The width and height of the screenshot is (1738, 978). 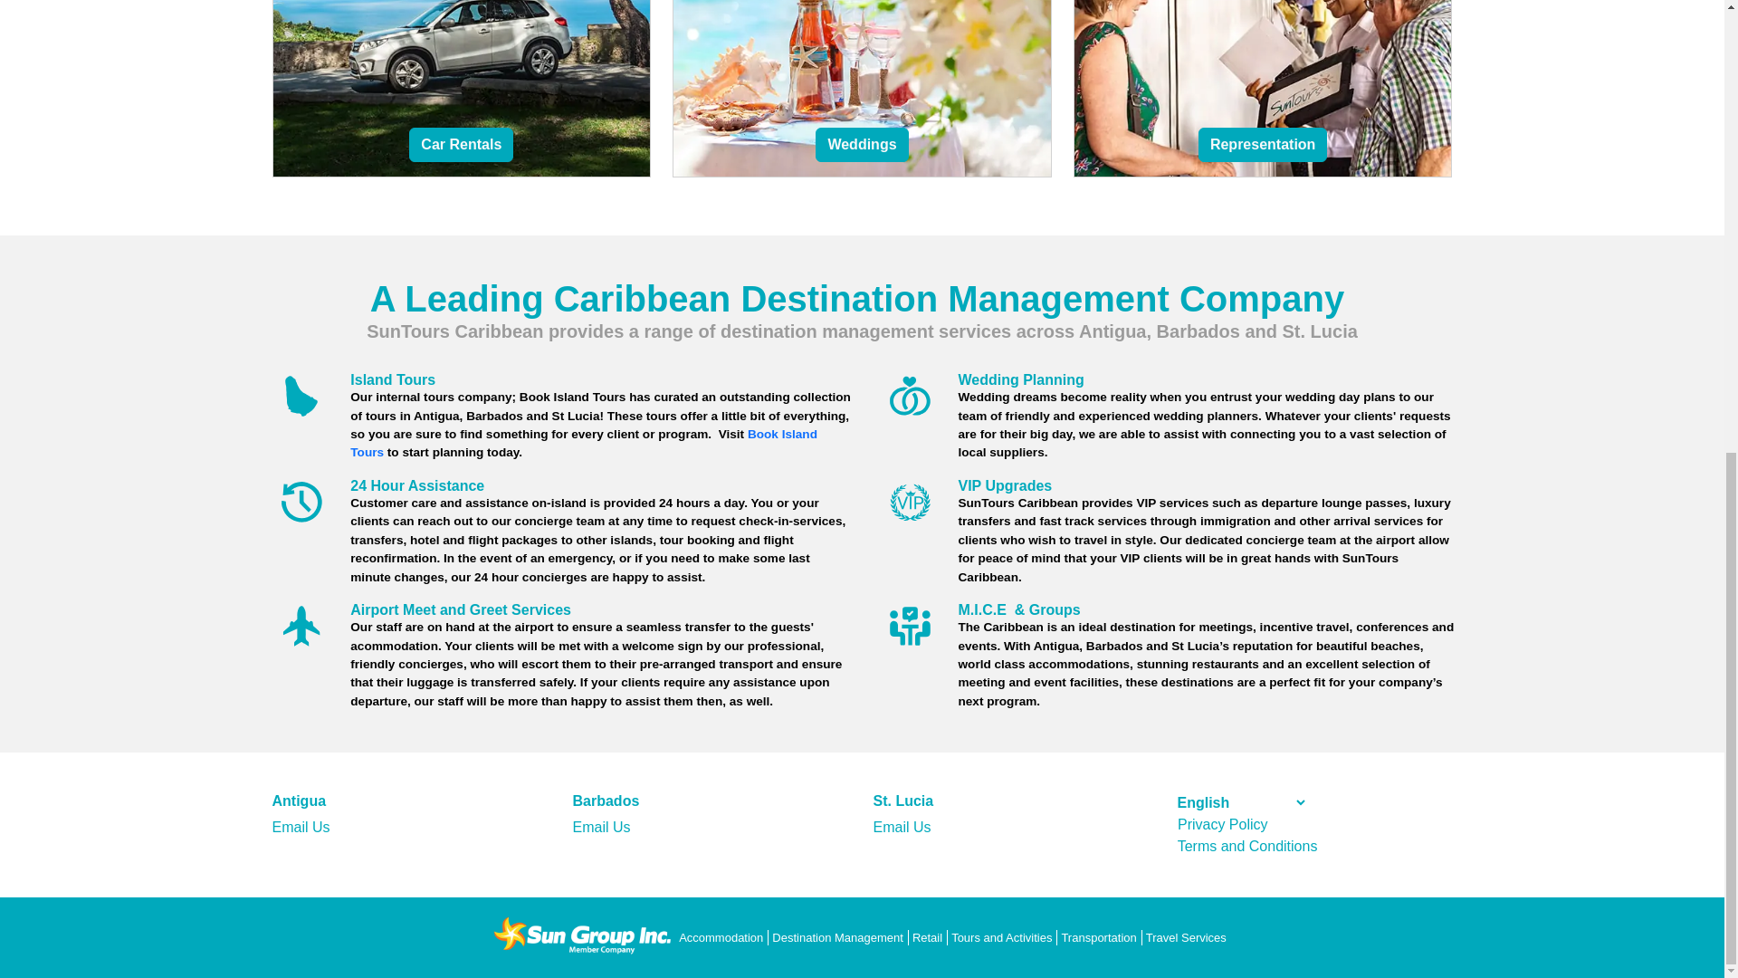 I want to click on Representation, so click(x=1263, y=145).